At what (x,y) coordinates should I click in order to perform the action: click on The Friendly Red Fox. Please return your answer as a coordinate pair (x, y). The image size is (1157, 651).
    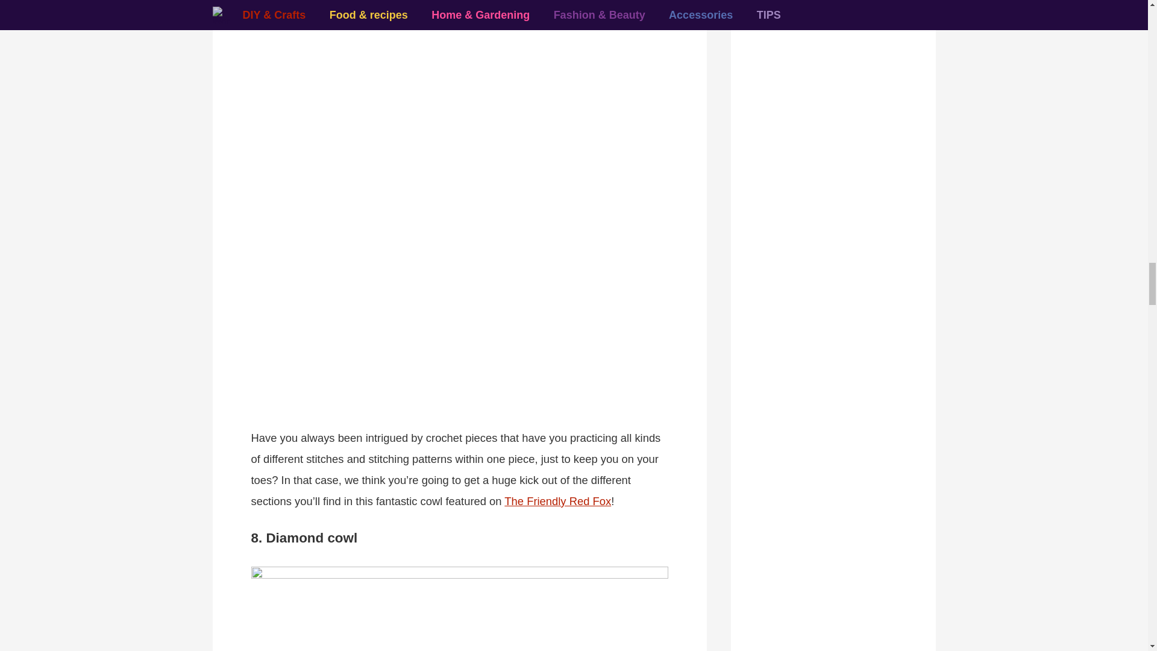
    Looking at the image, I should click on (557, 501).